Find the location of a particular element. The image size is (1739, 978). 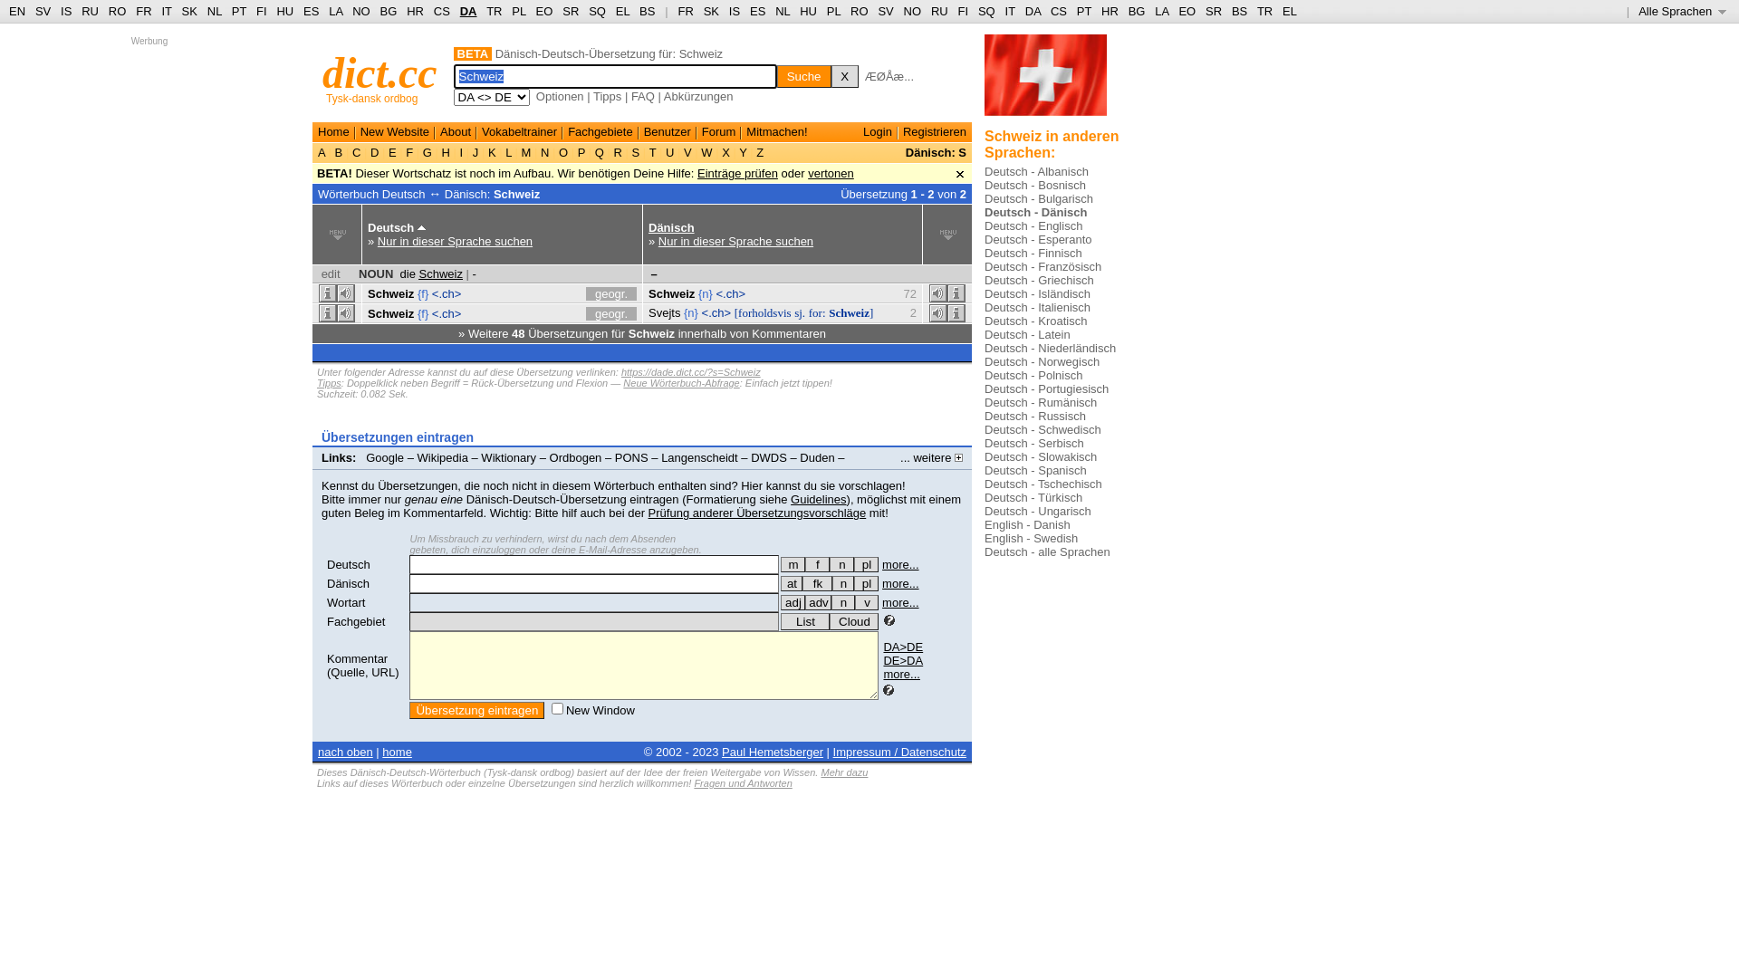

FI is located at coordinates (964, 11).